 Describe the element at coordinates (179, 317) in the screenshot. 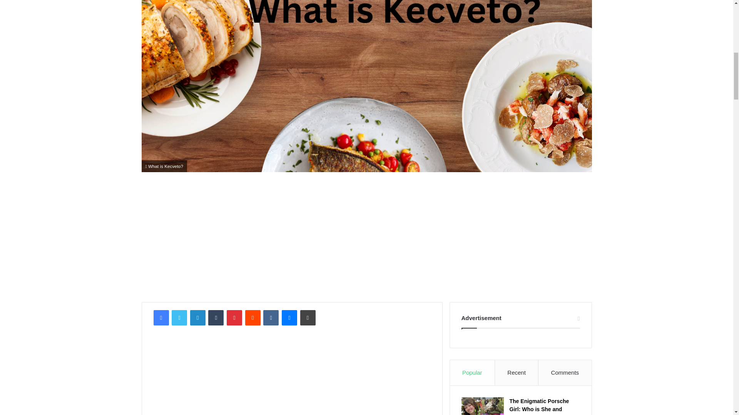

I see `Twitter` at that location.